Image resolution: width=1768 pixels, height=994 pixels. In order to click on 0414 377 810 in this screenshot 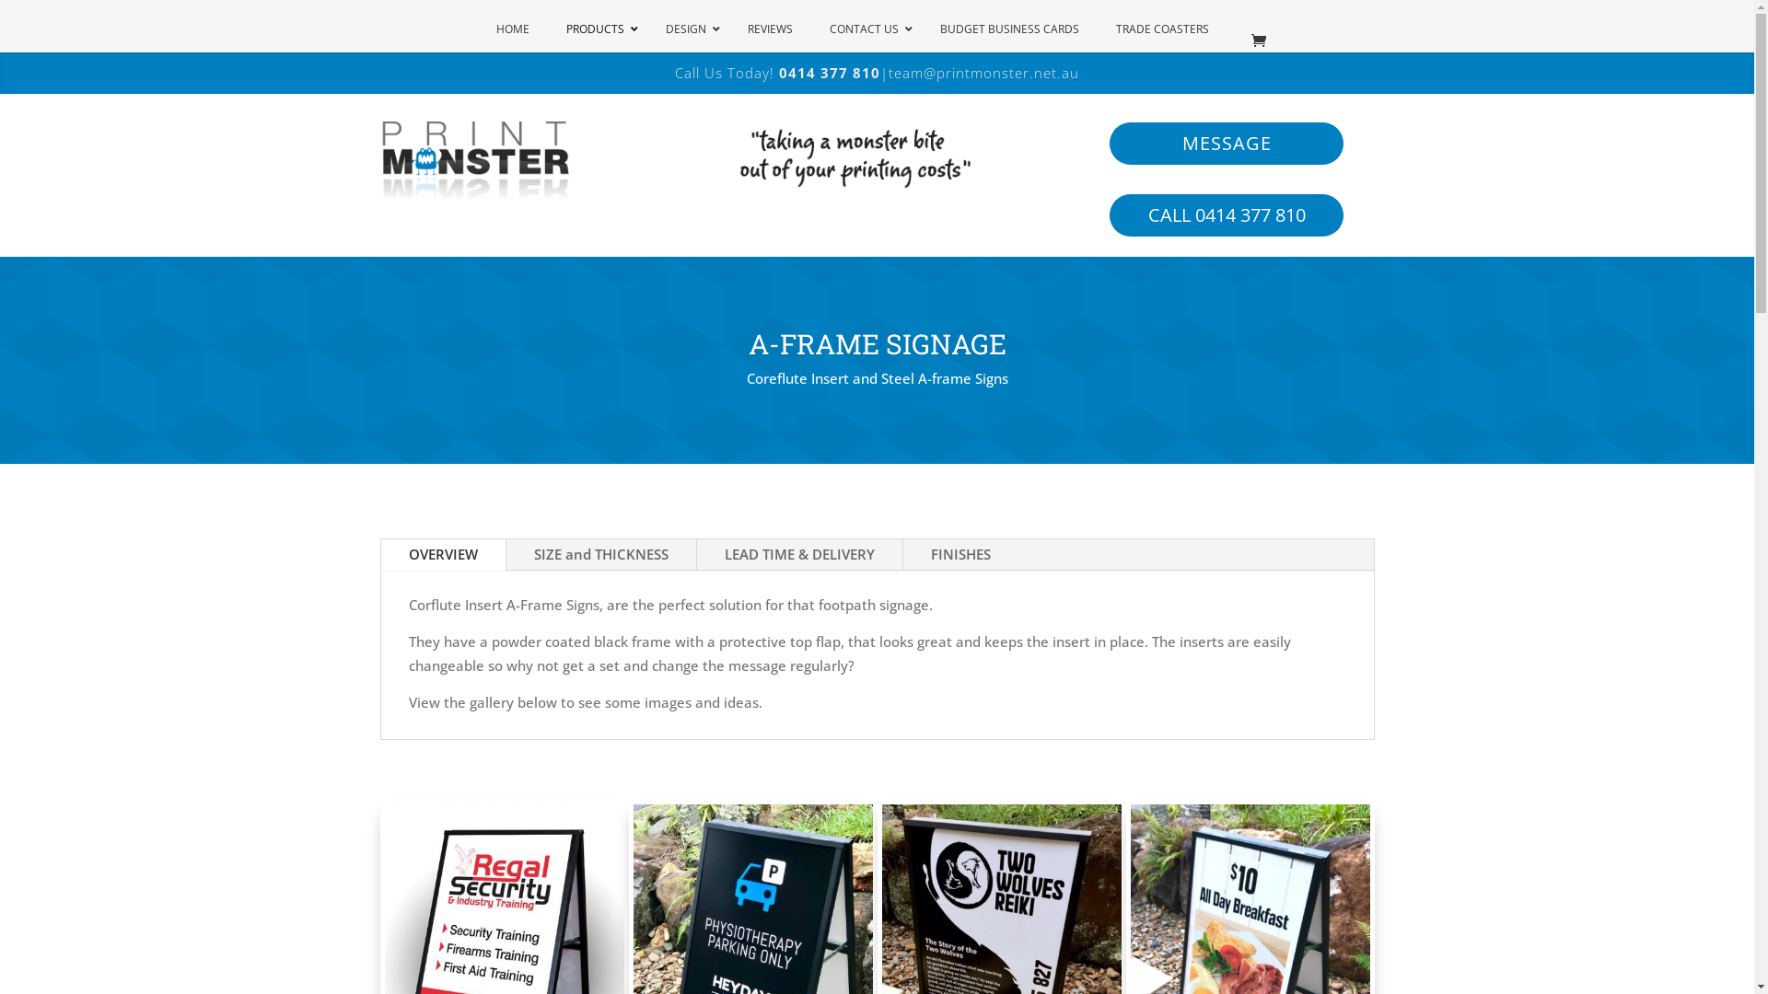, I will do `click(830, 73)`.